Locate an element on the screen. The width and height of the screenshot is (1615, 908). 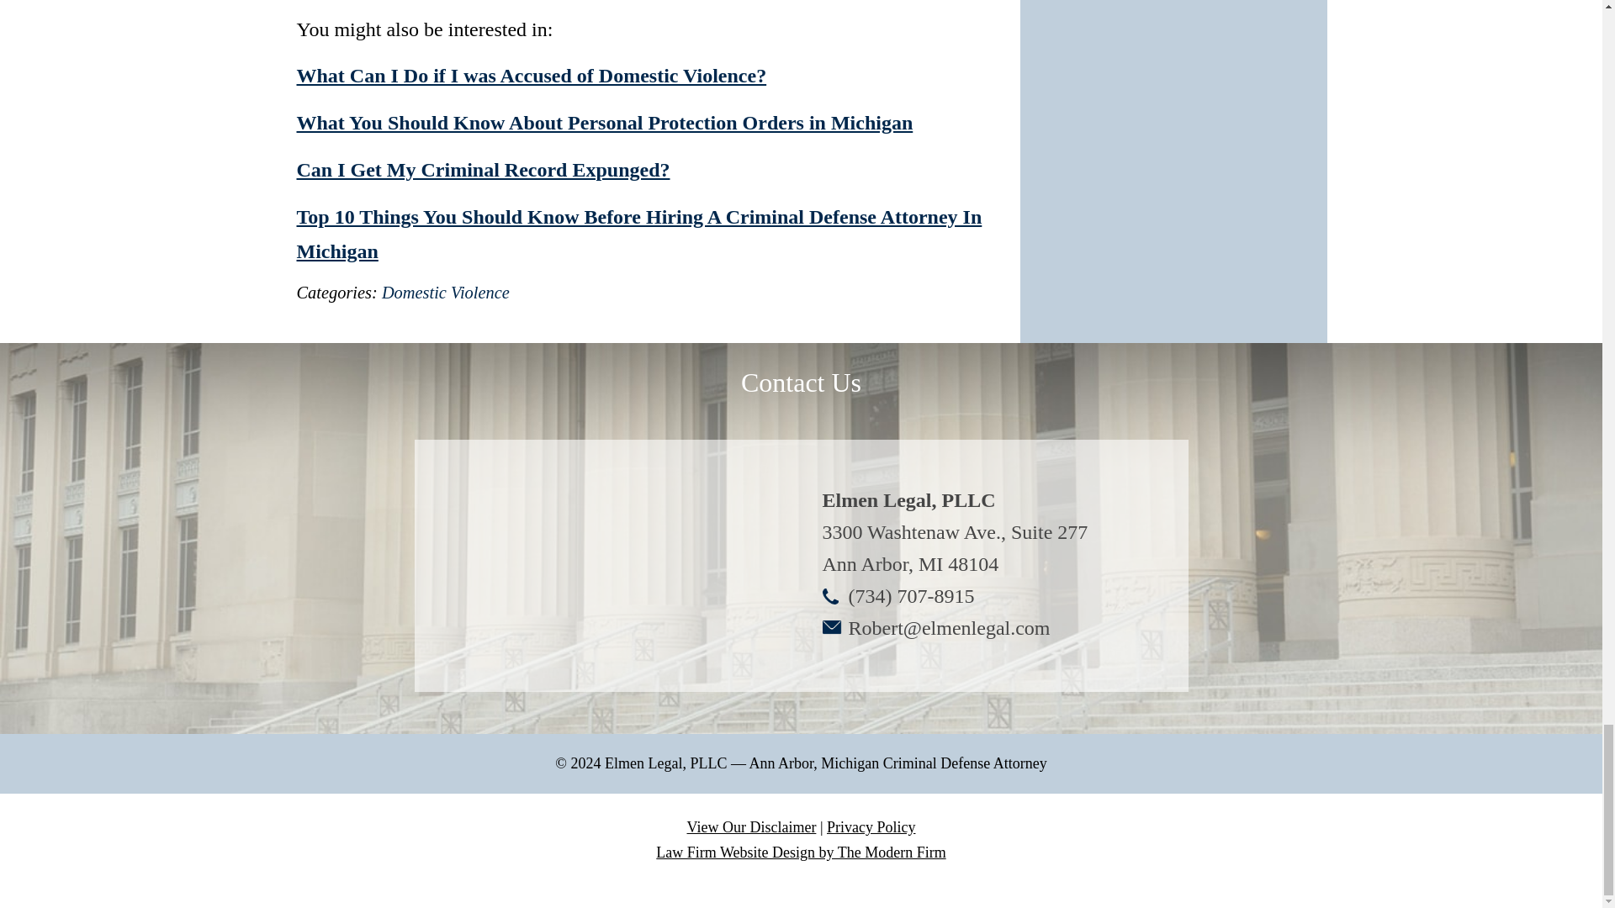
Law Firm Website Design is located at coordinates (800, 853).